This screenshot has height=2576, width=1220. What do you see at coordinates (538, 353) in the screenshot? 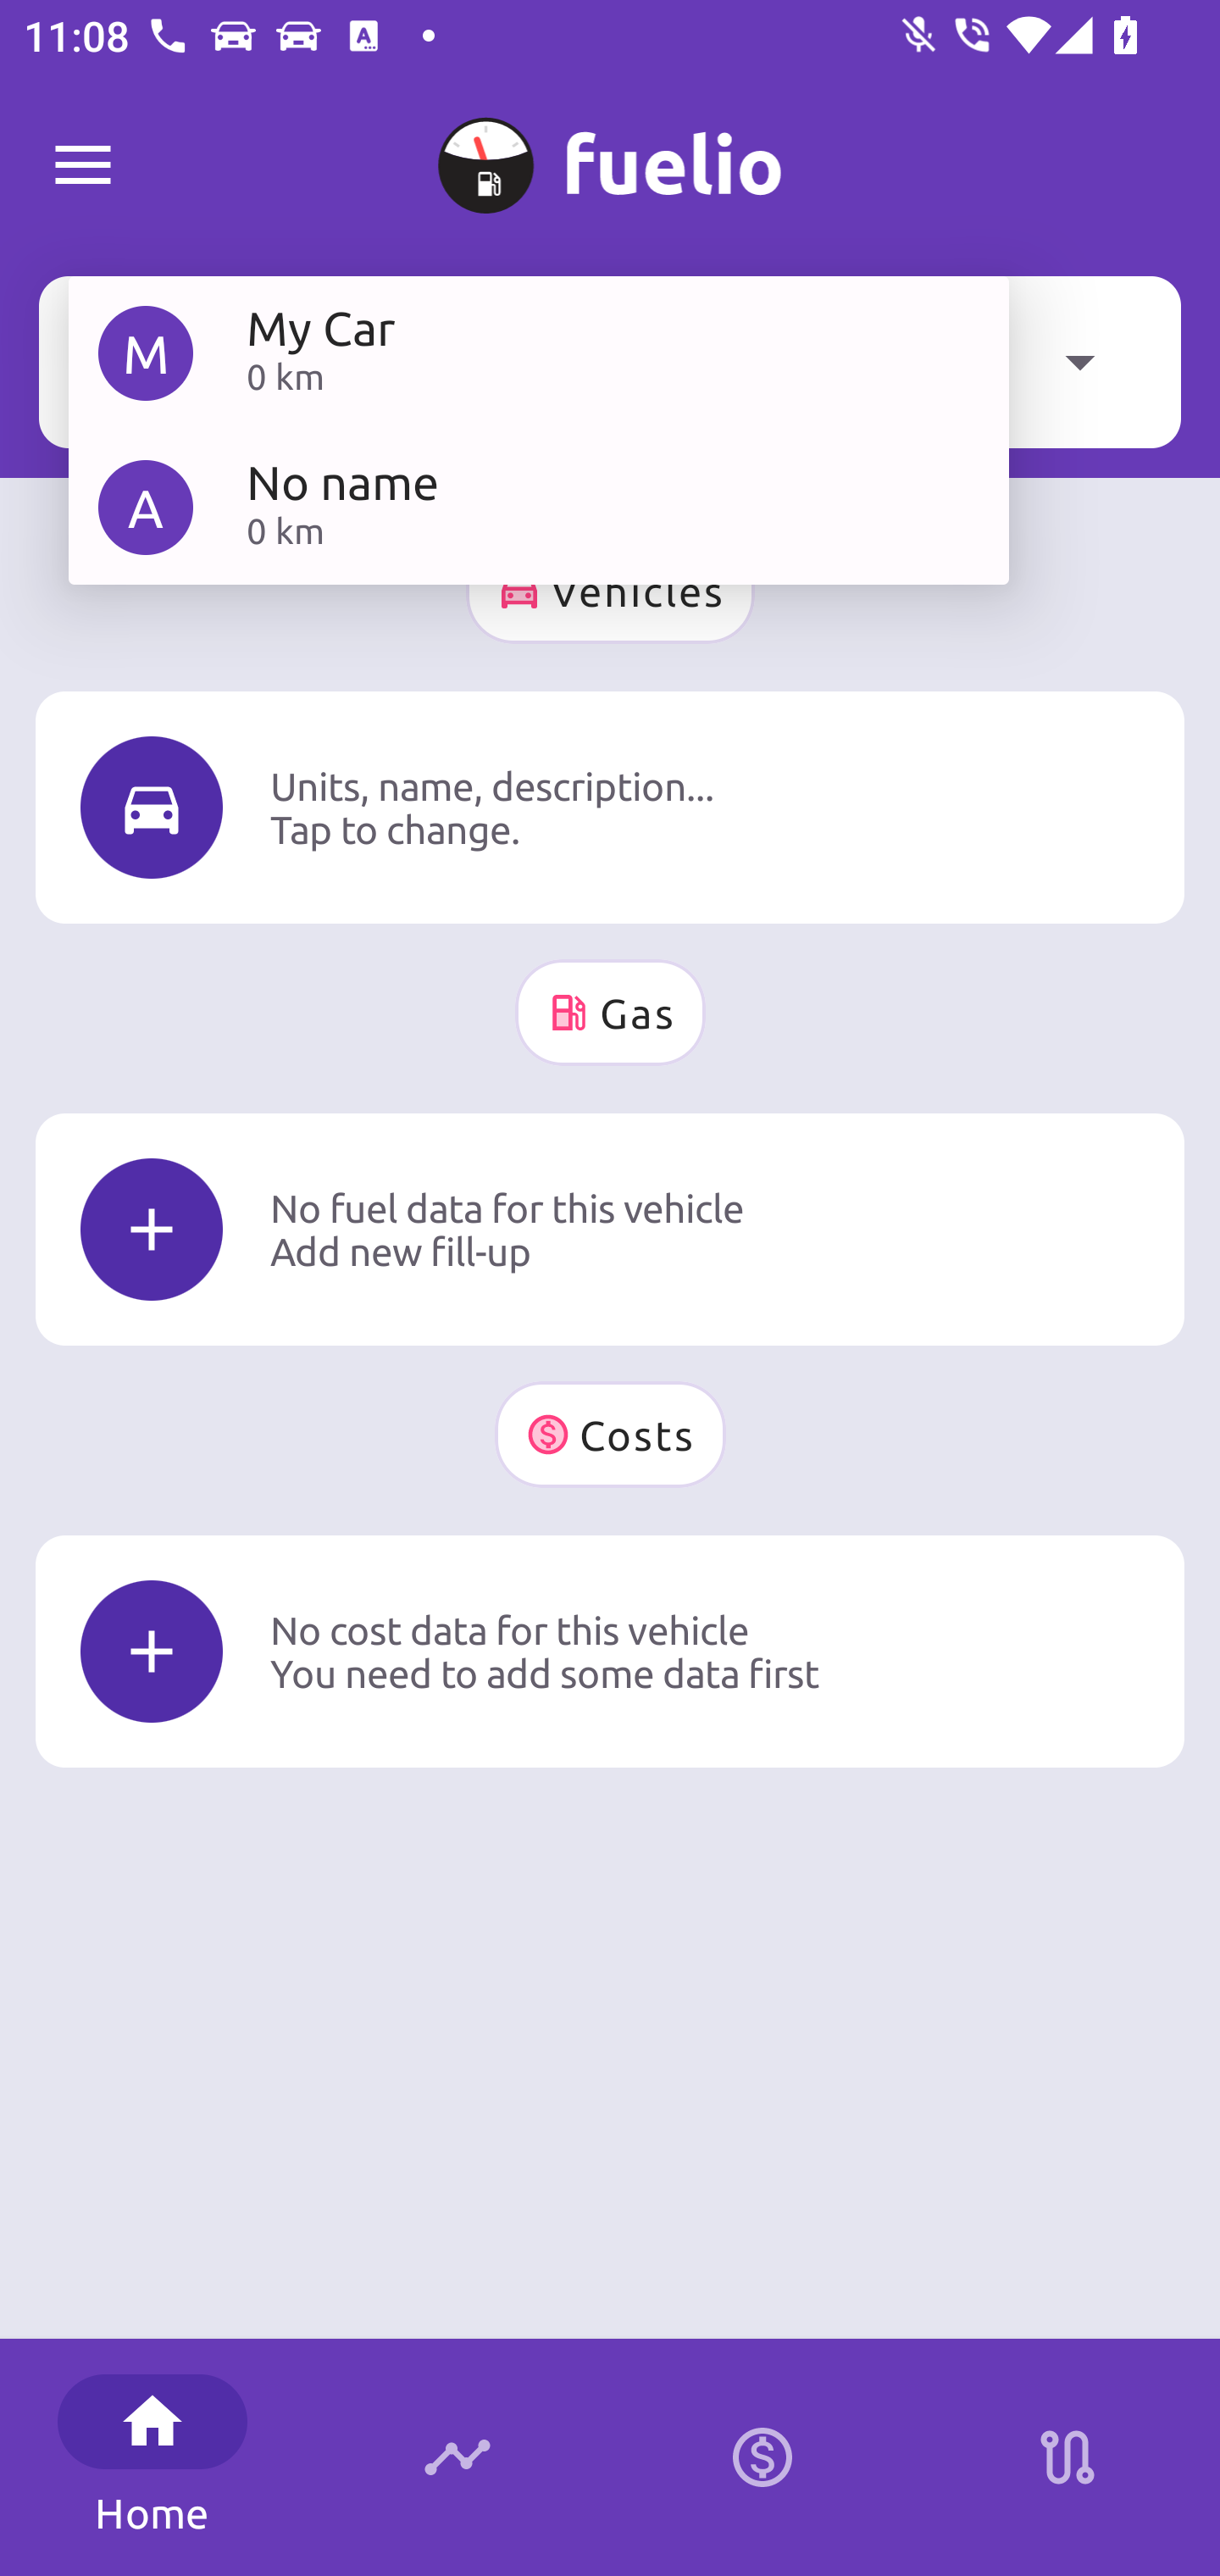
I see `M My Car 0 km` at bounding box center [538, 353].